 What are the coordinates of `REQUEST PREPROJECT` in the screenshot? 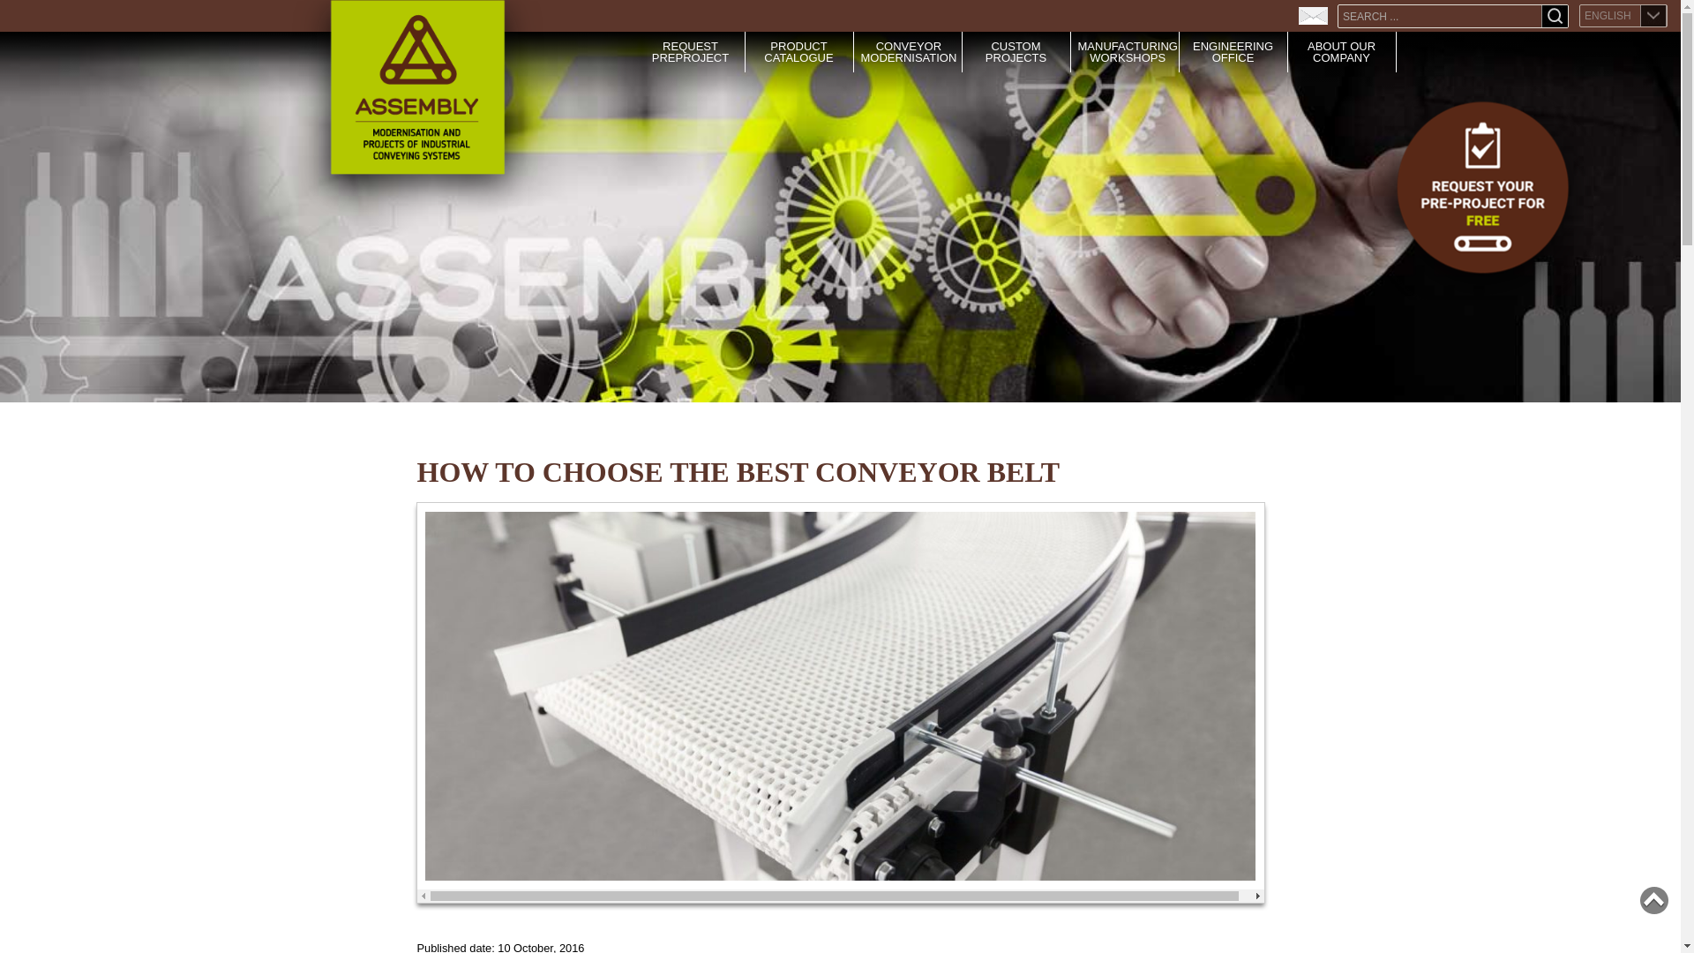 It's located at (690, 51).